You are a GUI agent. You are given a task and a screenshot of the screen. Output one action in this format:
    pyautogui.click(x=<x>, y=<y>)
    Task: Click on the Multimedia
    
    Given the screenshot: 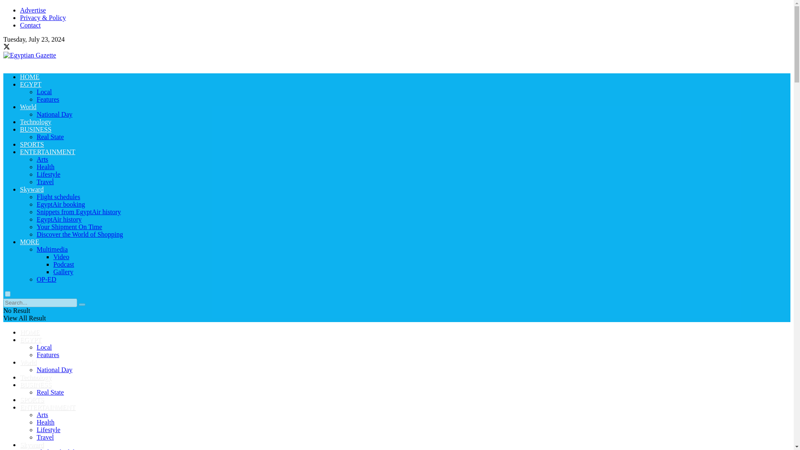 What is the action you would take?
    pyautogui.click(x=52, y=249)
    